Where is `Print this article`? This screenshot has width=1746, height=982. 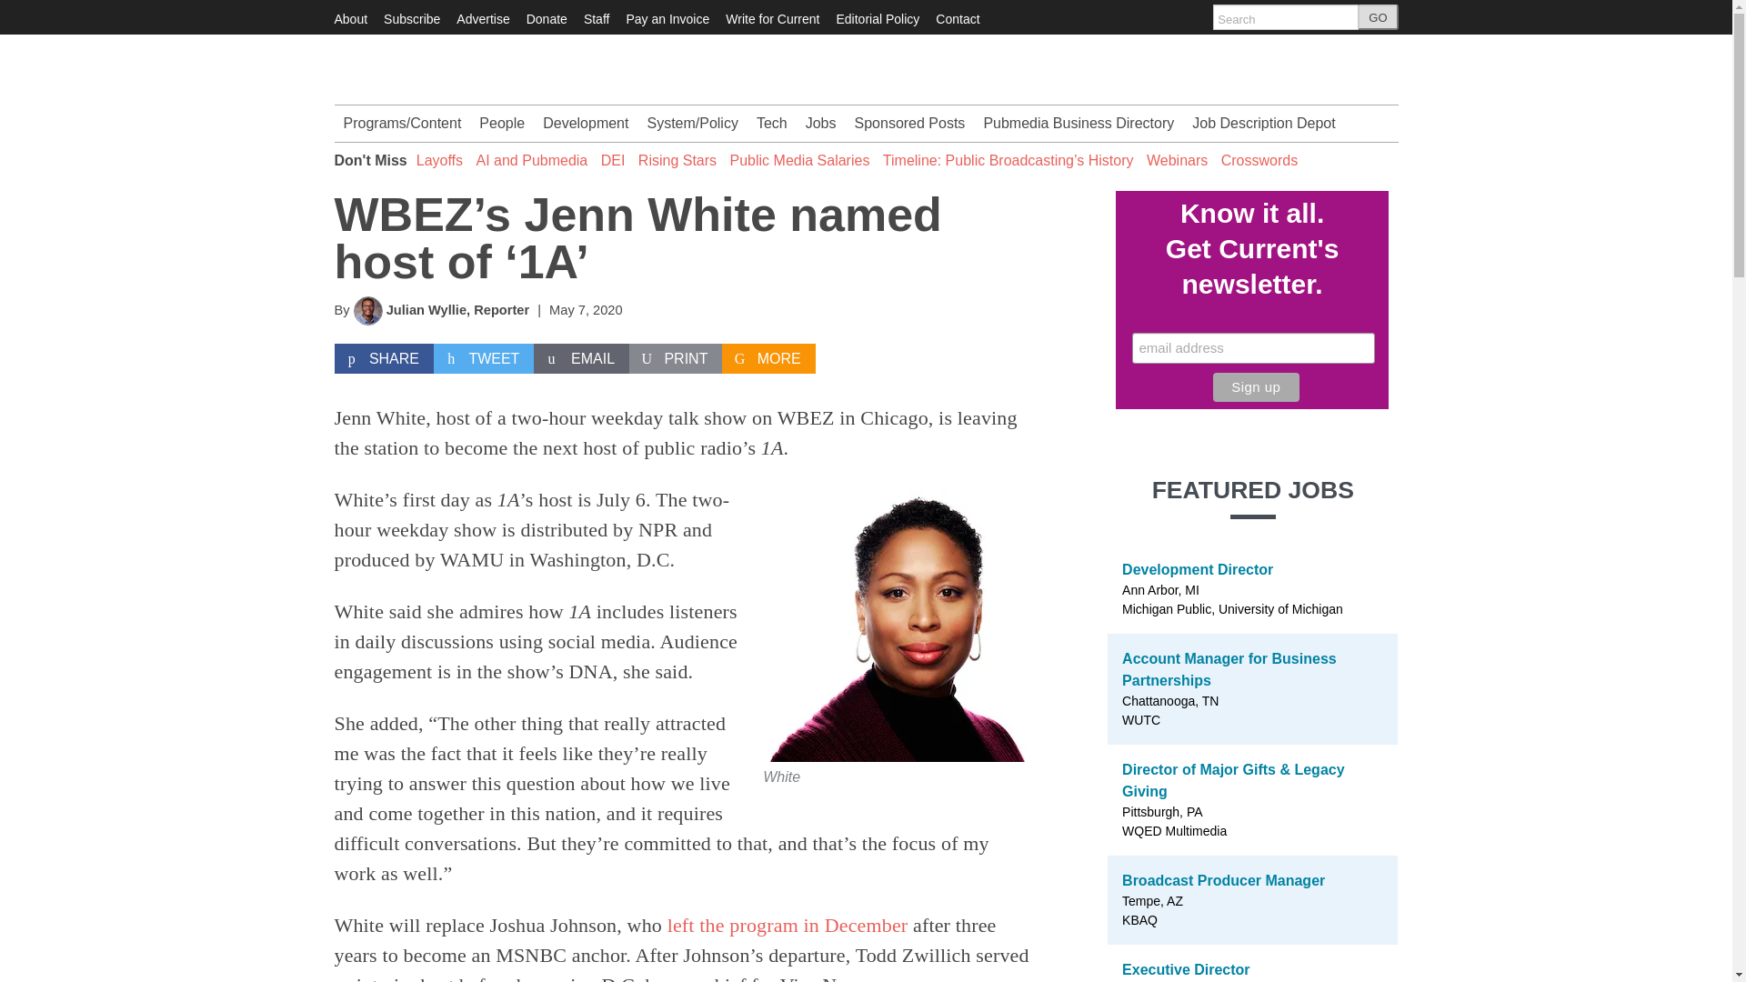 Print this article is located at coordinates (675, 358).